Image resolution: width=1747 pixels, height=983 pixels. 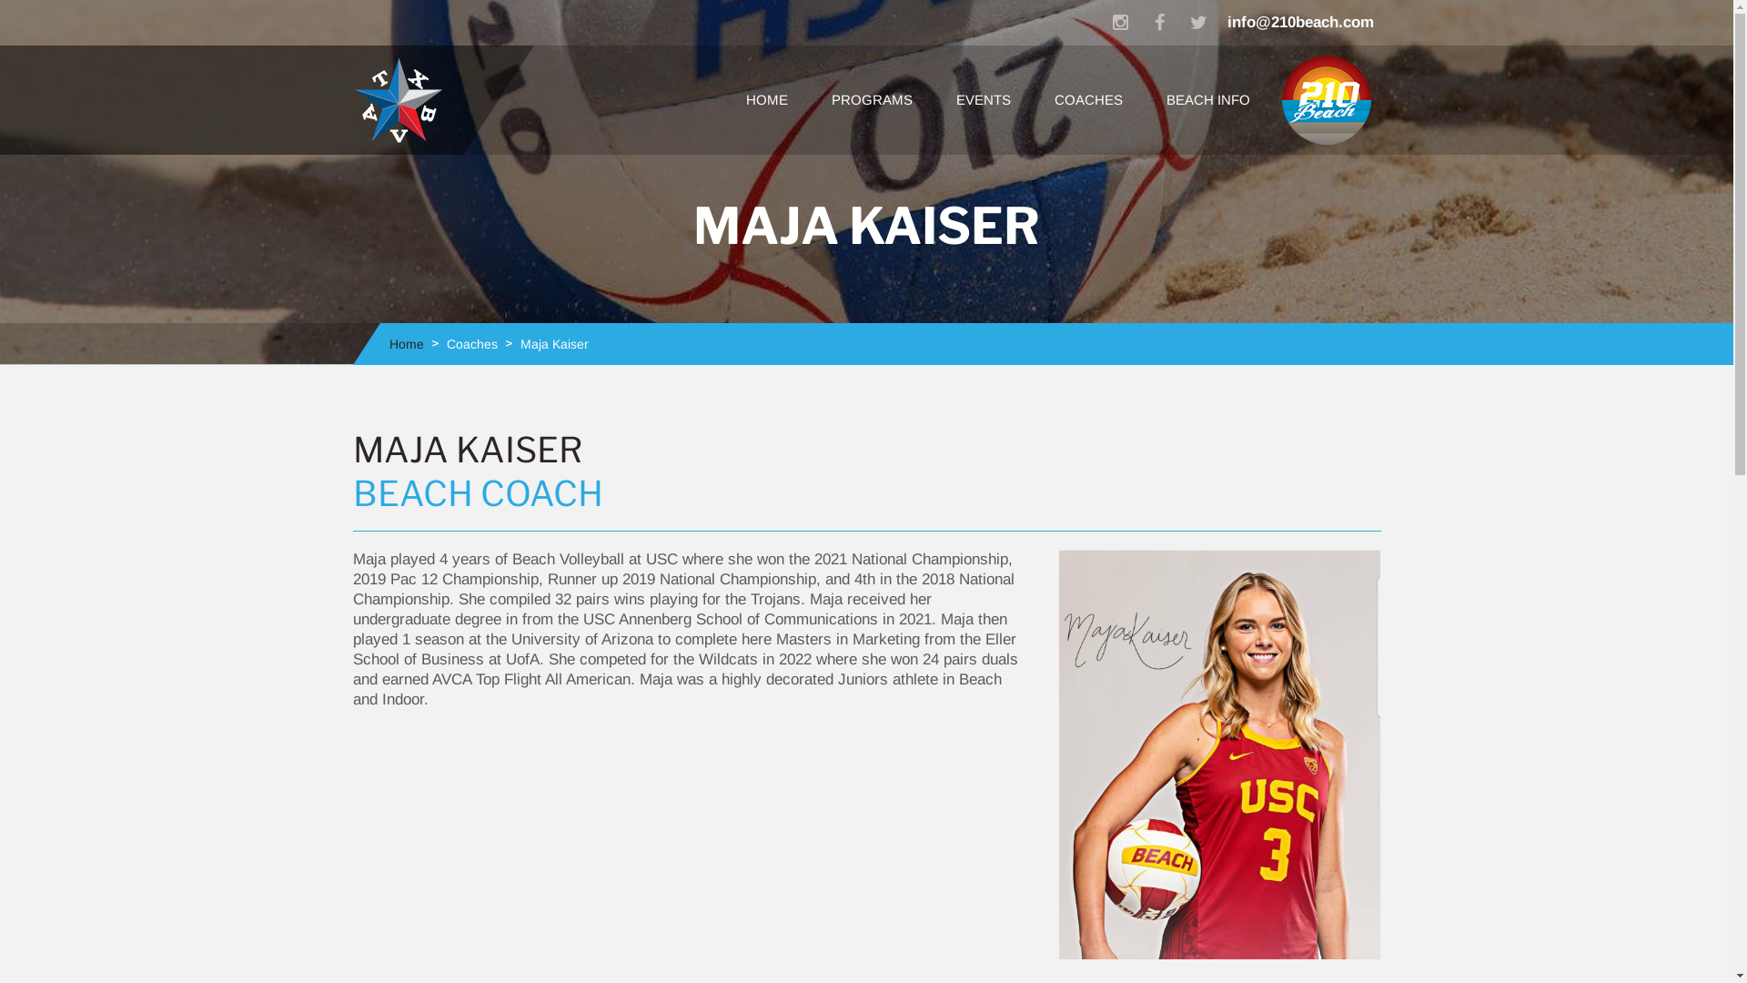 What do you see at coordinates (872, 100) in the screenshot?
I see `PROGRAMS` at bounding box center [872, 100].